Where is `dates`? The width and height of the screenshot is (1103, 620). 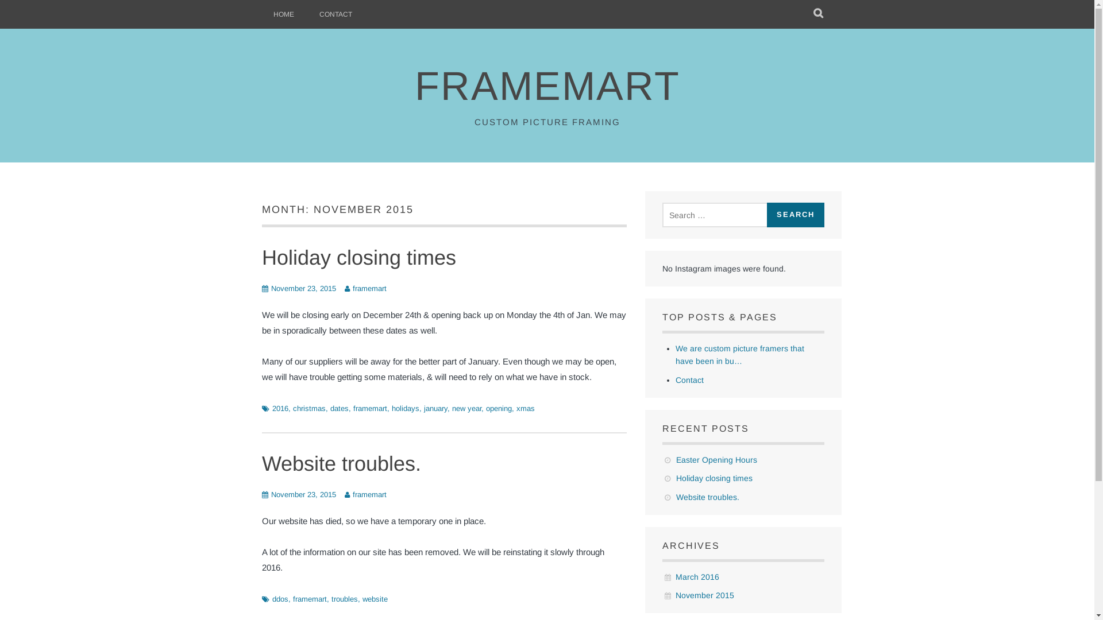
dates is located at coordinates (339, 409).